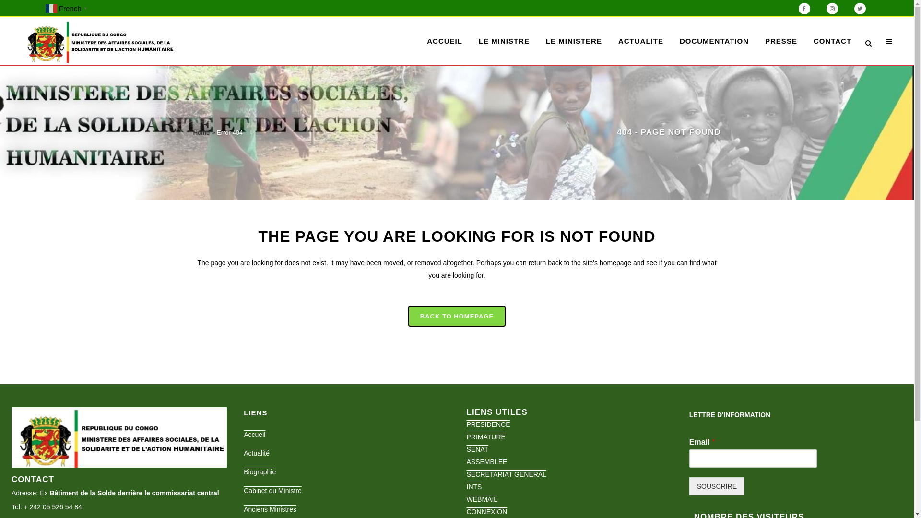 Image resolution: width=921 pixels, height=518 pixels. I want to click on SOUSCRIRE, so click(717, 486).